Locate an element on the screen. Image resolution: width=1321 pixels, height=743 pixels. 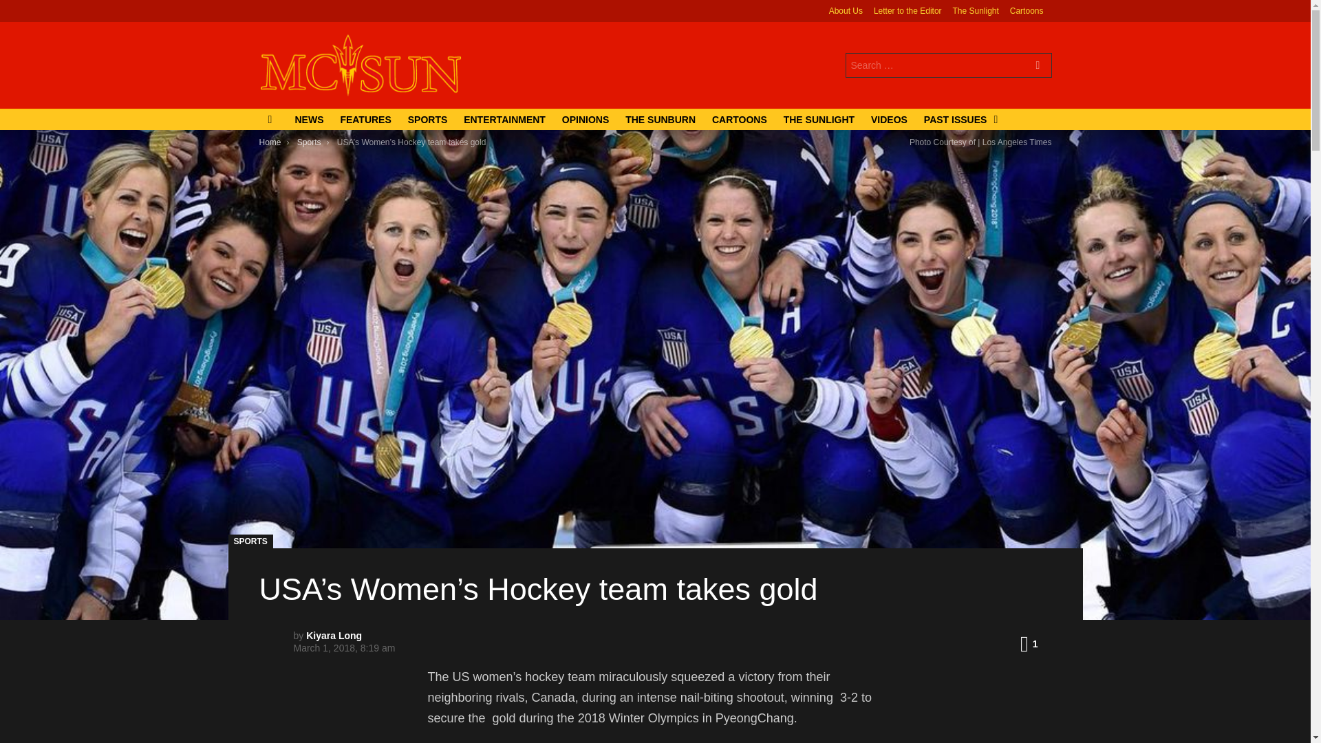
Posts by Kiyara Long is located at coordinates (334, 636).